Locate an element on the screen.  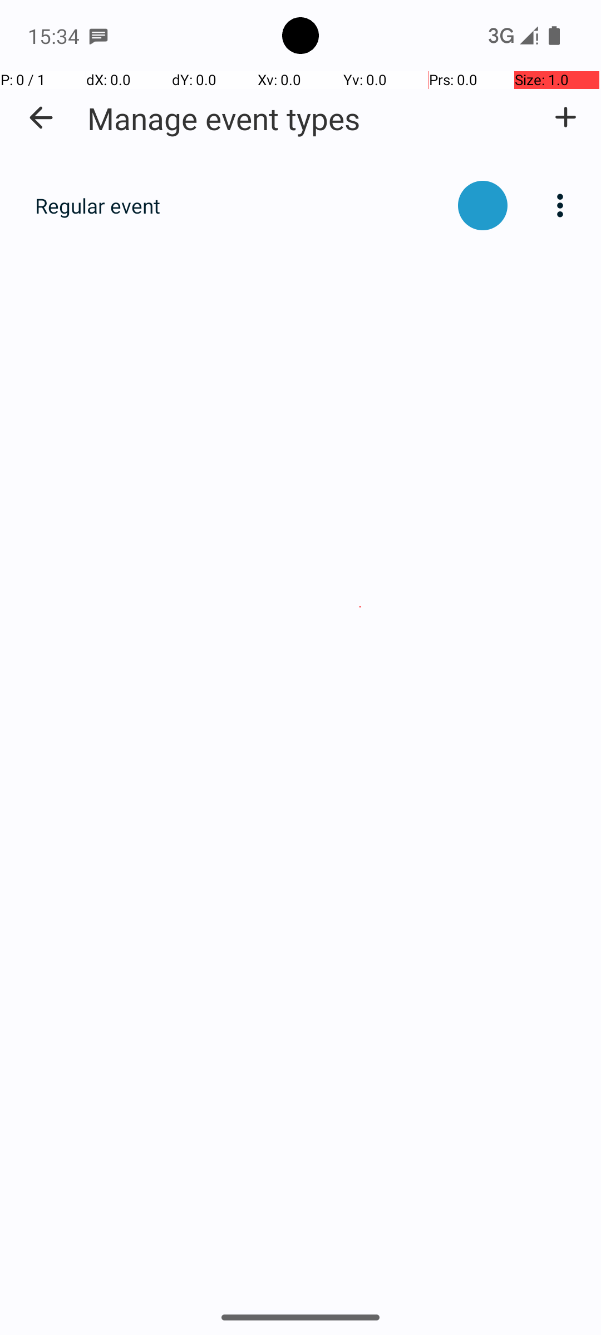
Manage event types is located at coordinates (224, 118).